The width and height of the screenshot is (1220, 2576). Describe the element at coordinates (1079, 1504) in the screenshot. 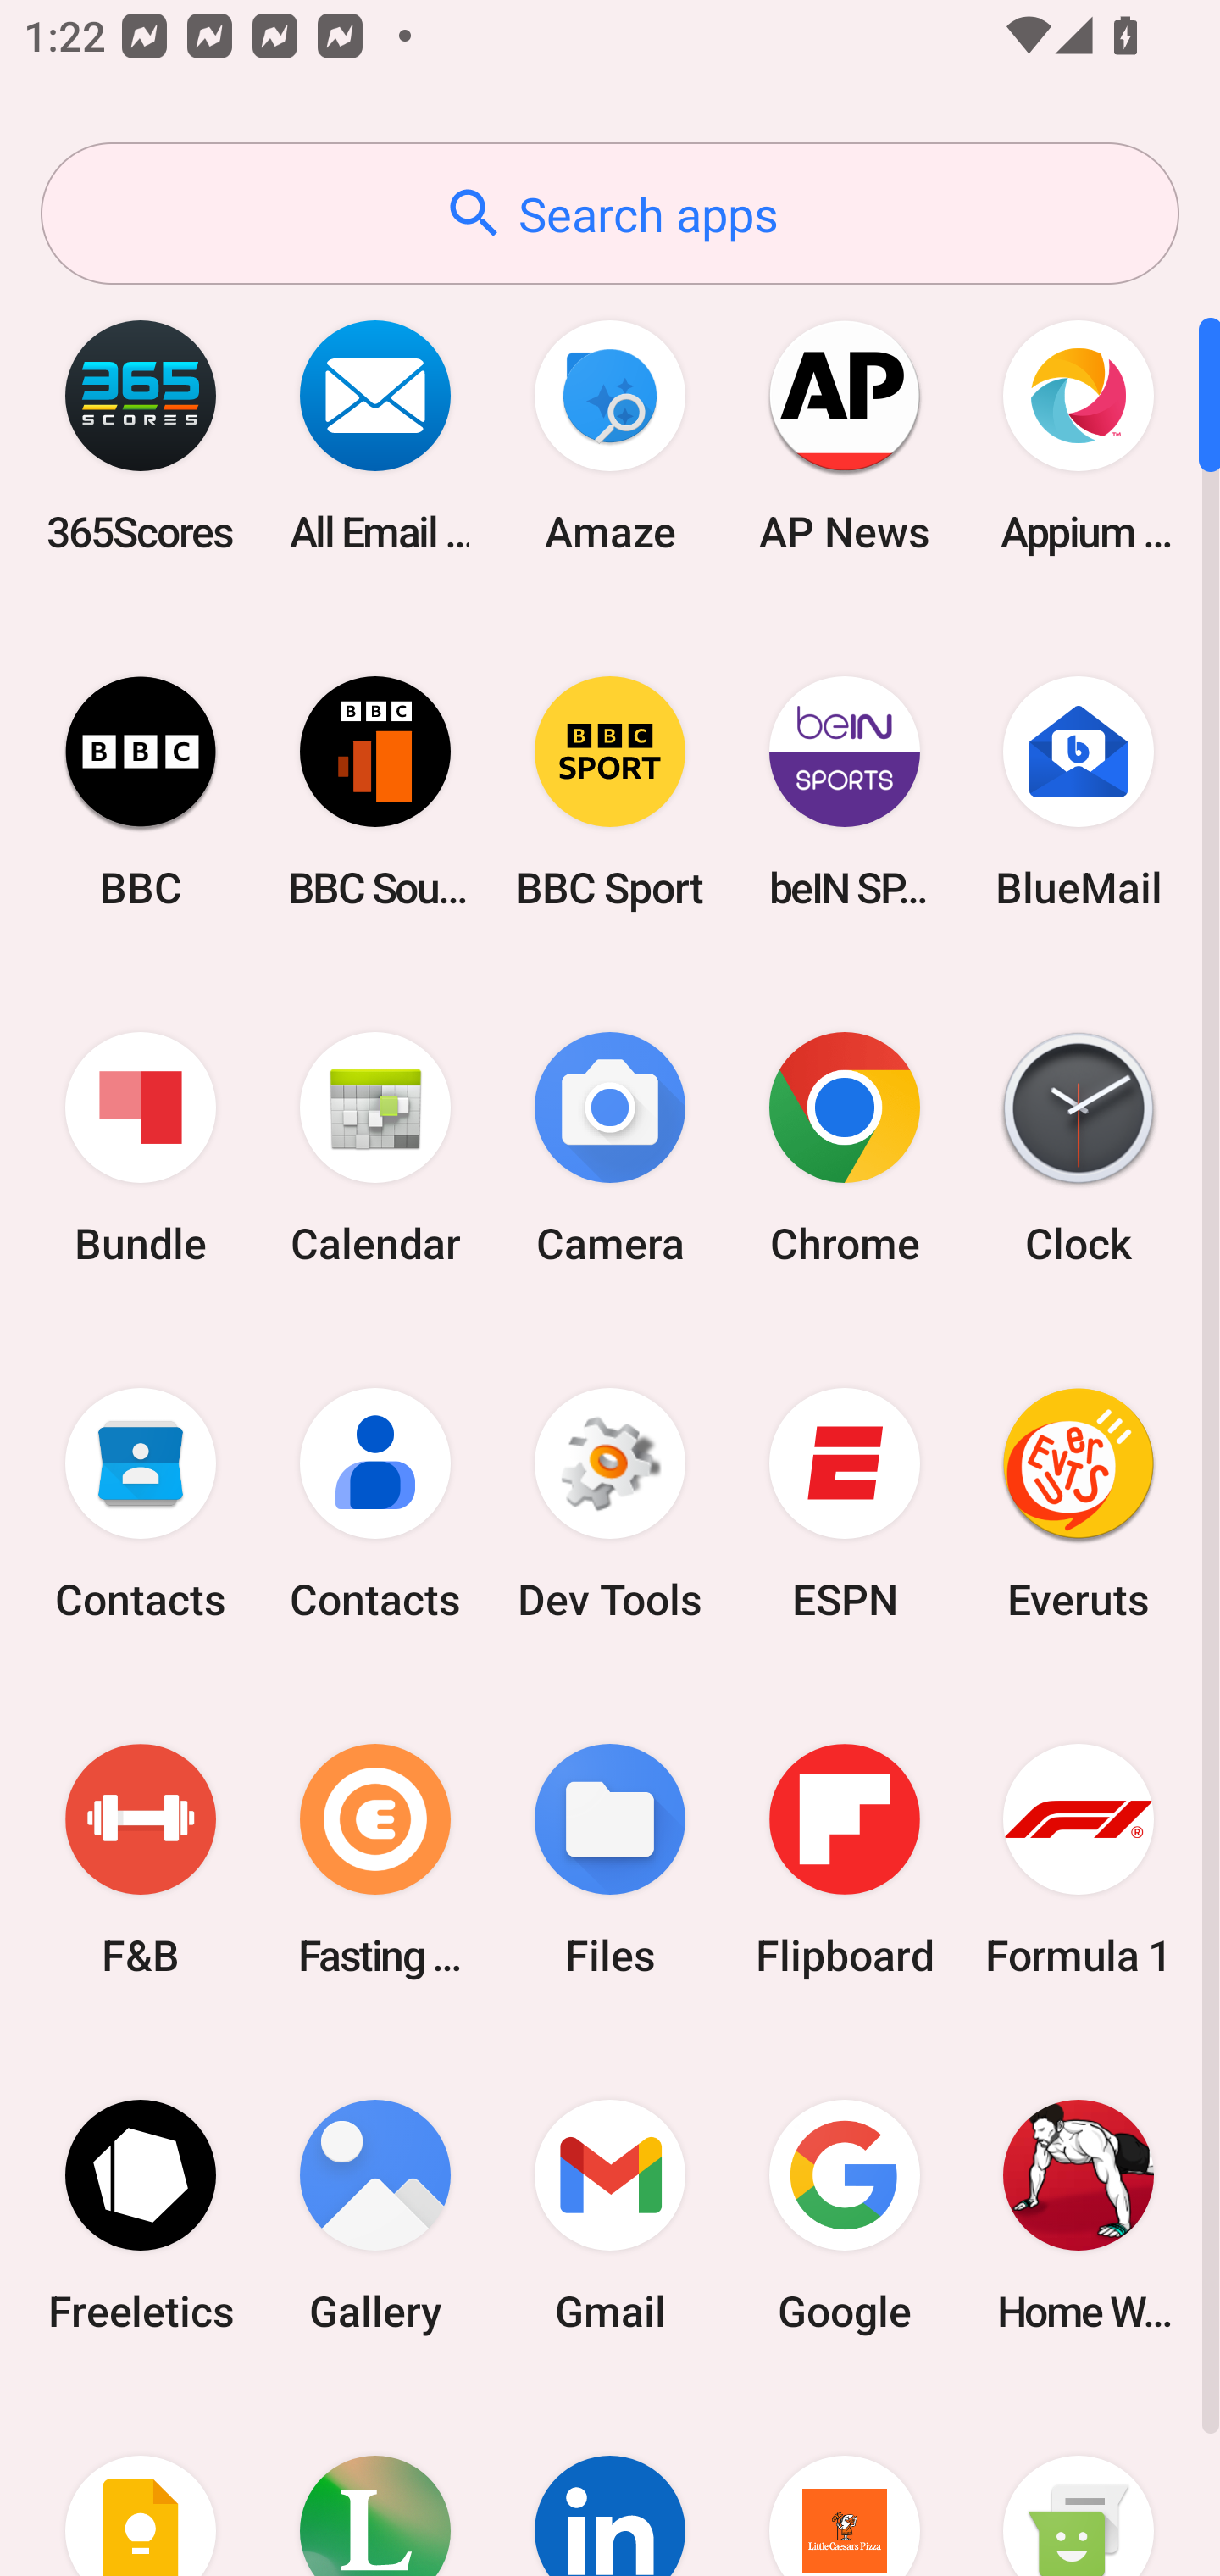

I see `Everuts` at that location.